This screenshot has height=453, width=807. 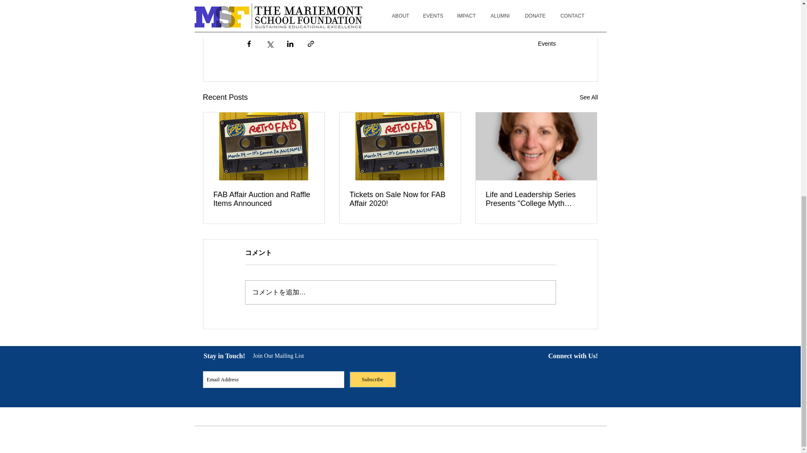 I want to click on See All, so click(x=588, y=97).